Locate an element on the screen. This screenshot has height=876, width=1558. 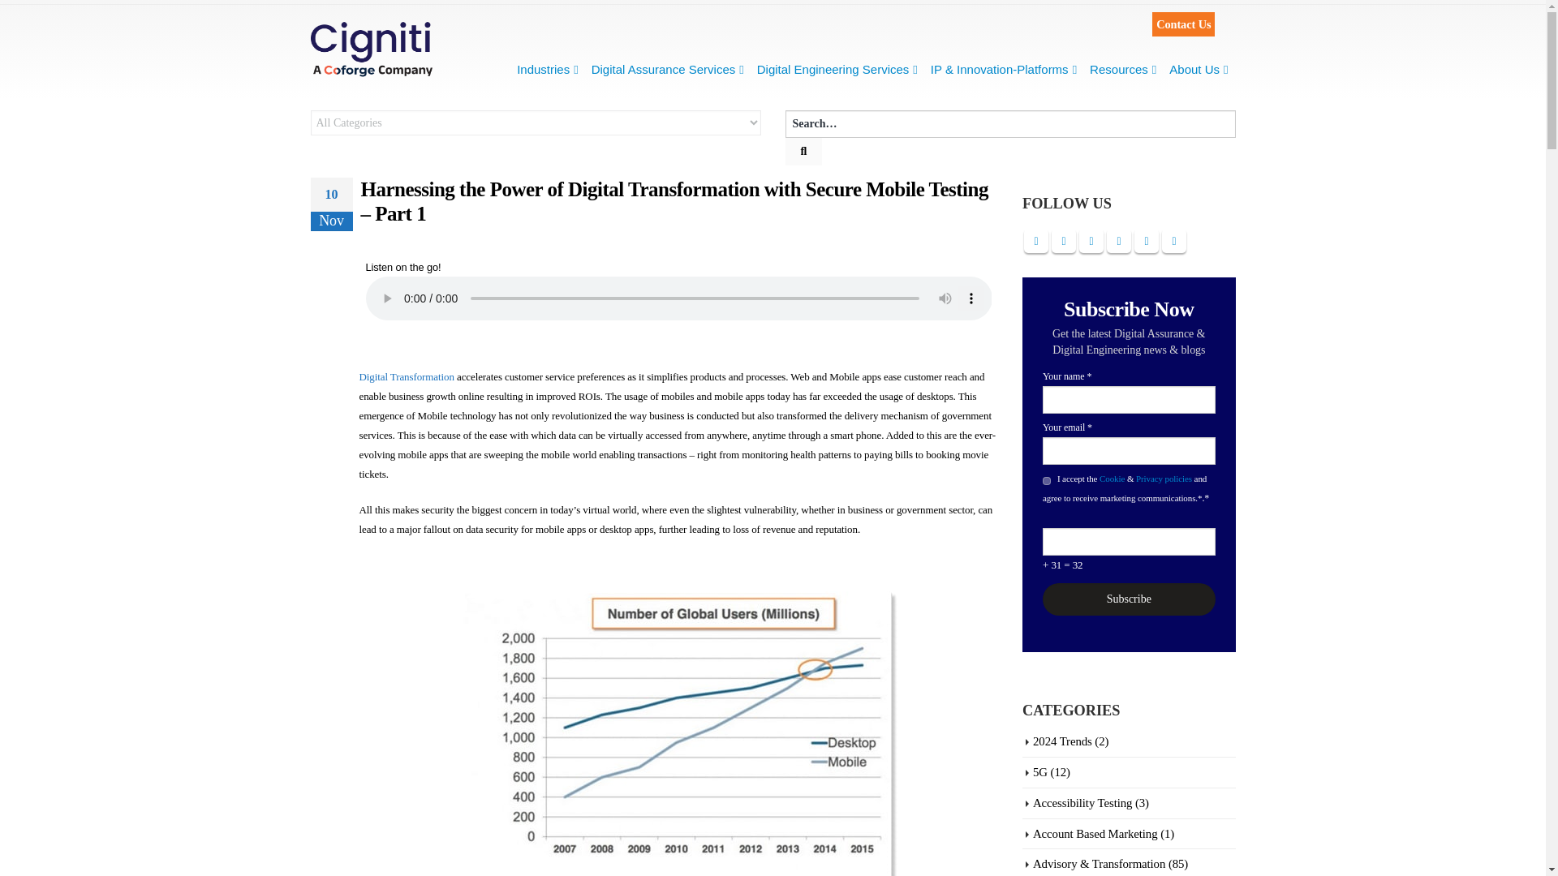
Youtube is located at coordinates (1118, 240).